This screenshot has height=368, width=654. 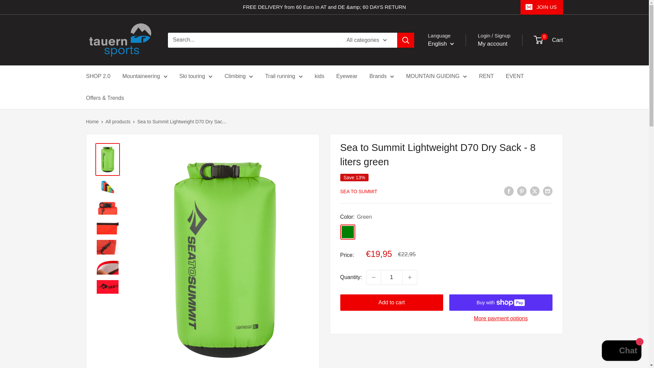 I want to click on Increase quantity by 1, so click(x=410, y=277).